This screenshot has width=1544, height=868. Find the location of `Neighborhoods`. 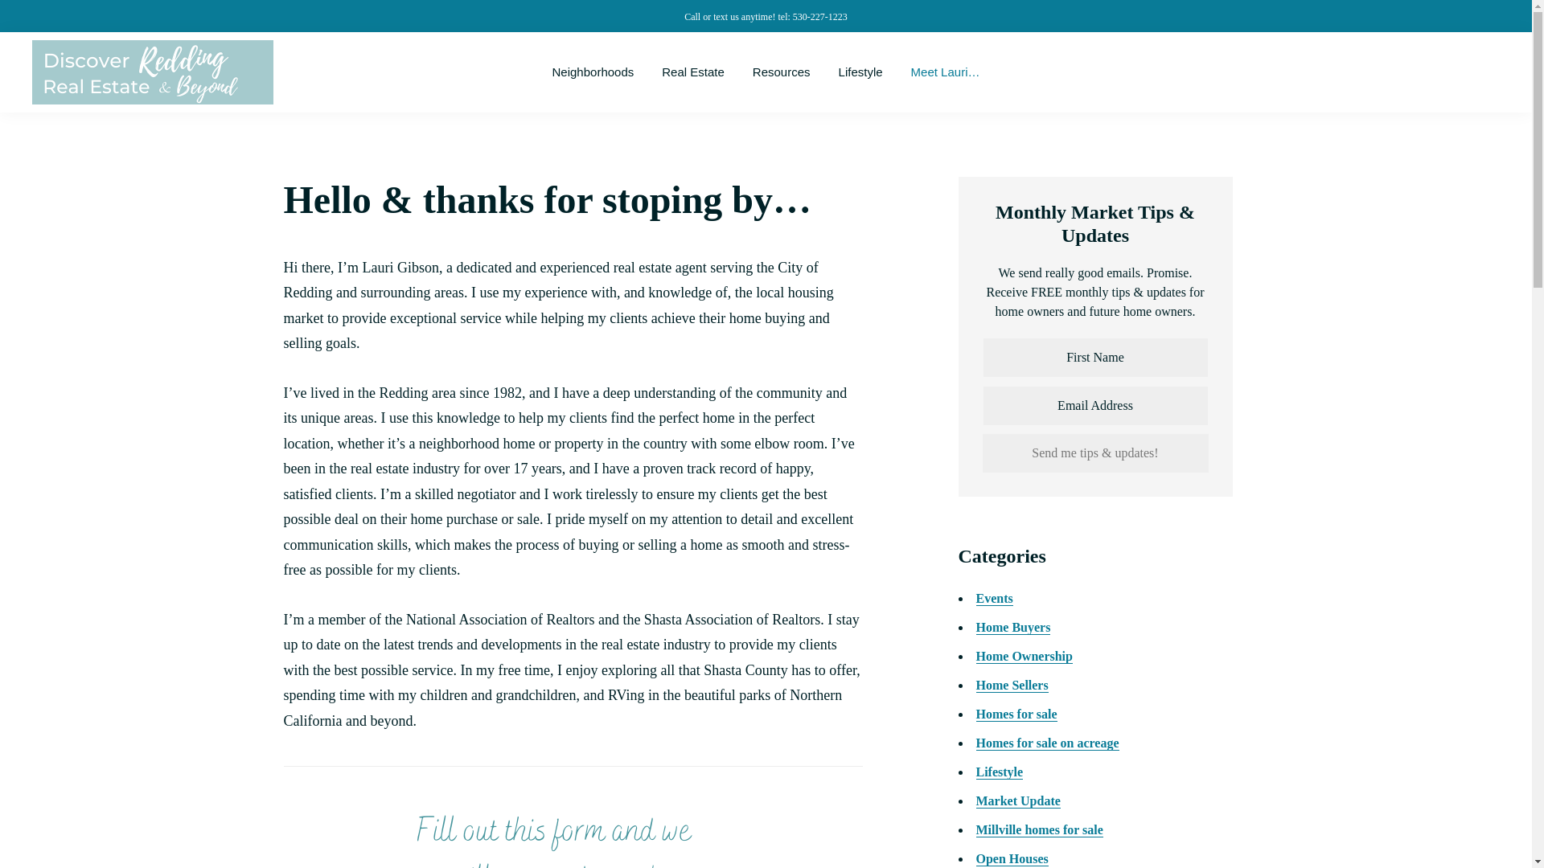

Neighborhoods is located at coordinates (593, 72).